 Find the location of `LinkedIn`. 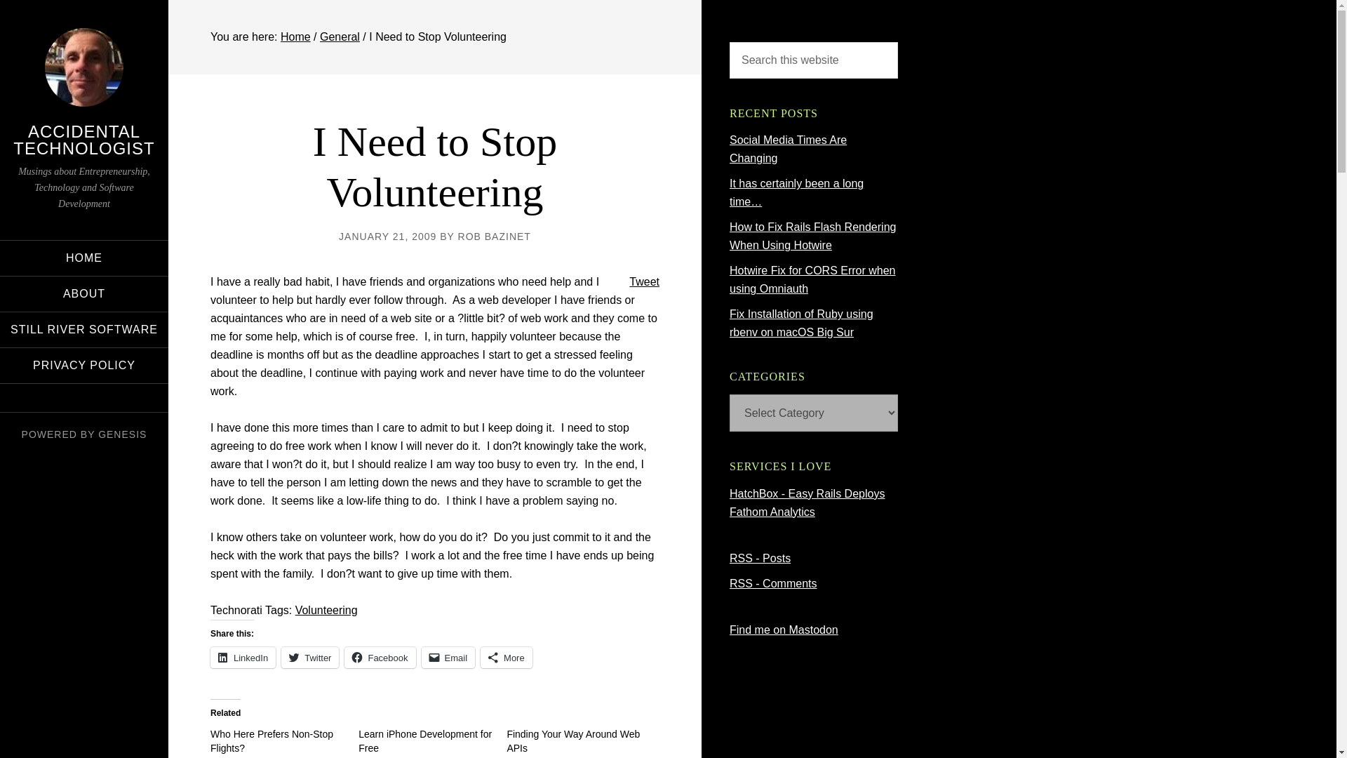

LinkedIn is located at coordinates (243, 657).